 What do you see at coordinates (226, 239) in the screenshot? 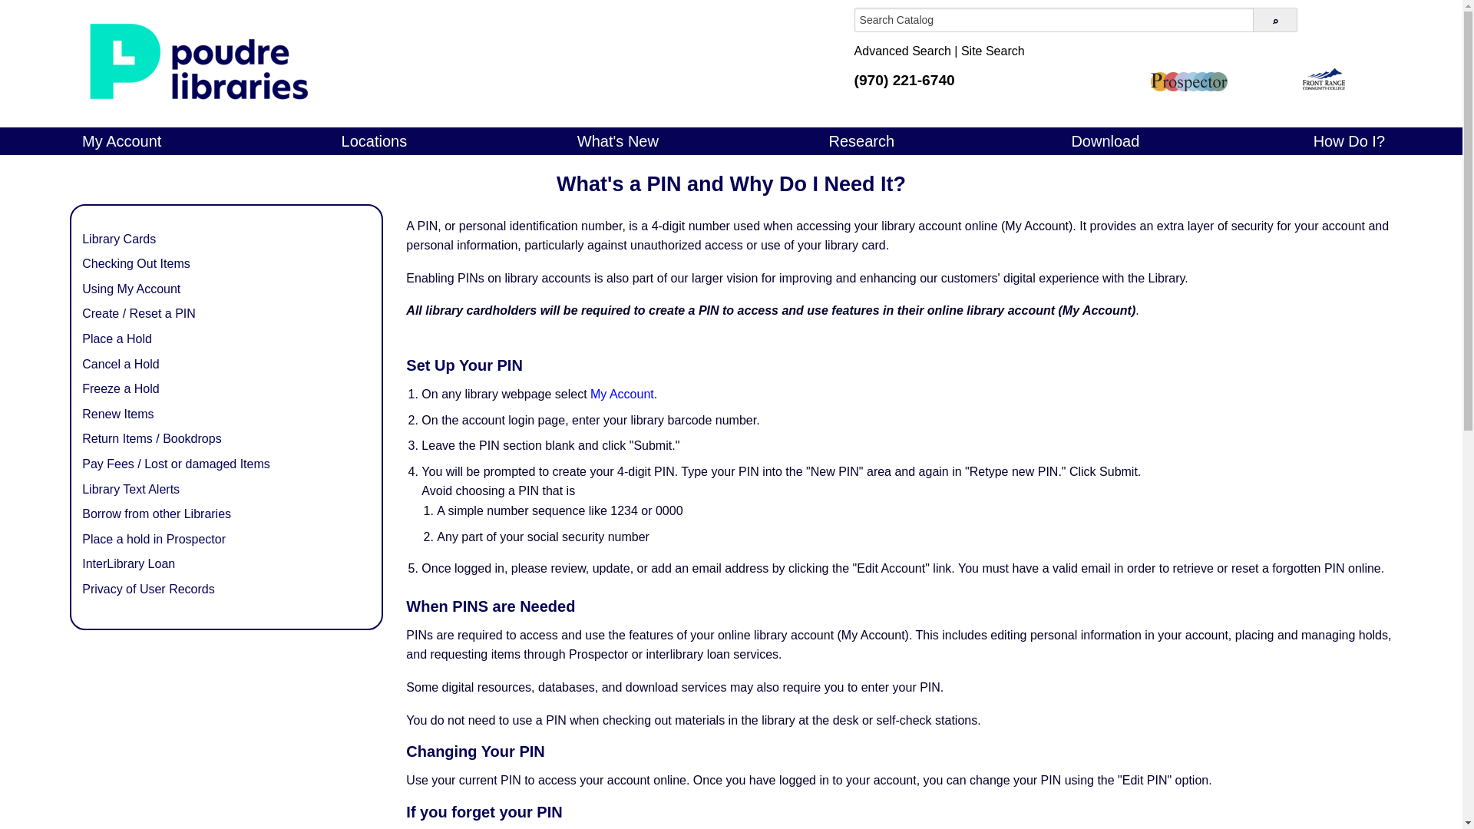
I see `Library Cards` at bounding box center [226, 239].